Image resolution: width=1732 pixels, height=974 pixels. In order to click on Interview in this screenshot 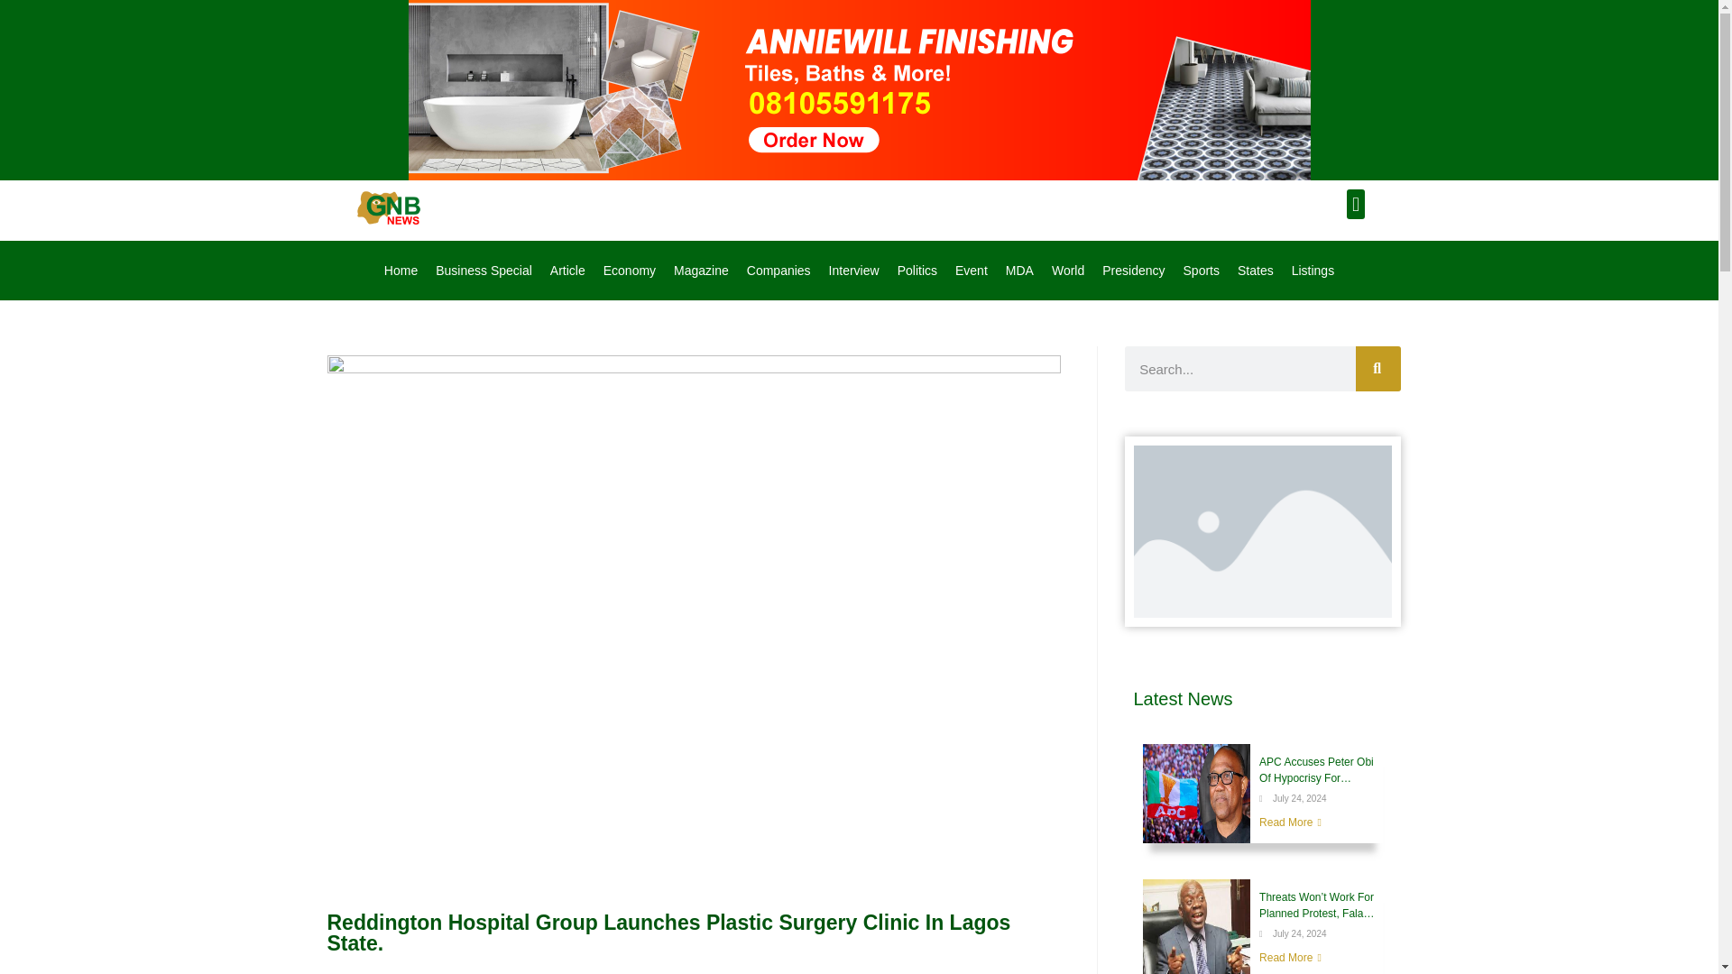, I will do `click(853, 270)`.